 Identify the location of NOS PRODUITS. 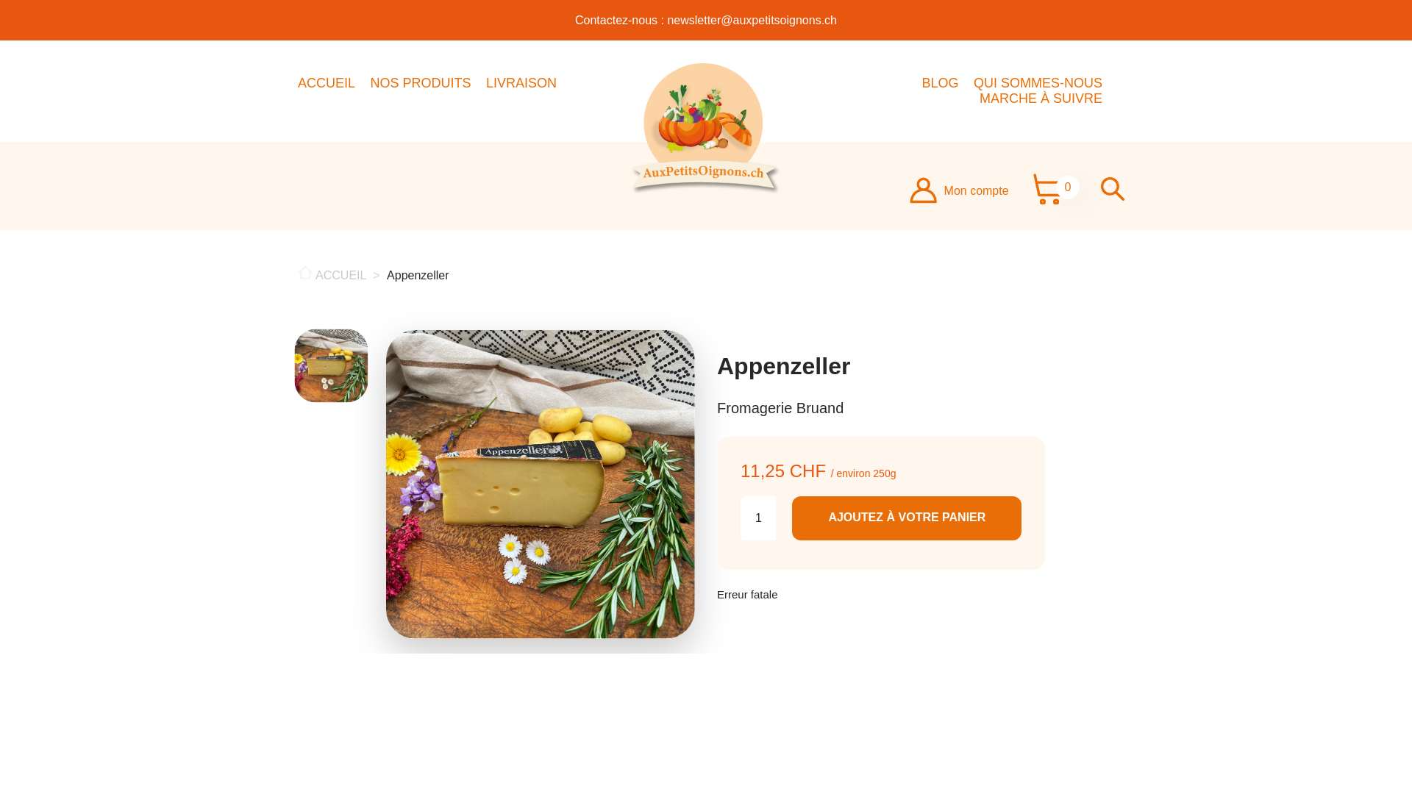
(421, 83).